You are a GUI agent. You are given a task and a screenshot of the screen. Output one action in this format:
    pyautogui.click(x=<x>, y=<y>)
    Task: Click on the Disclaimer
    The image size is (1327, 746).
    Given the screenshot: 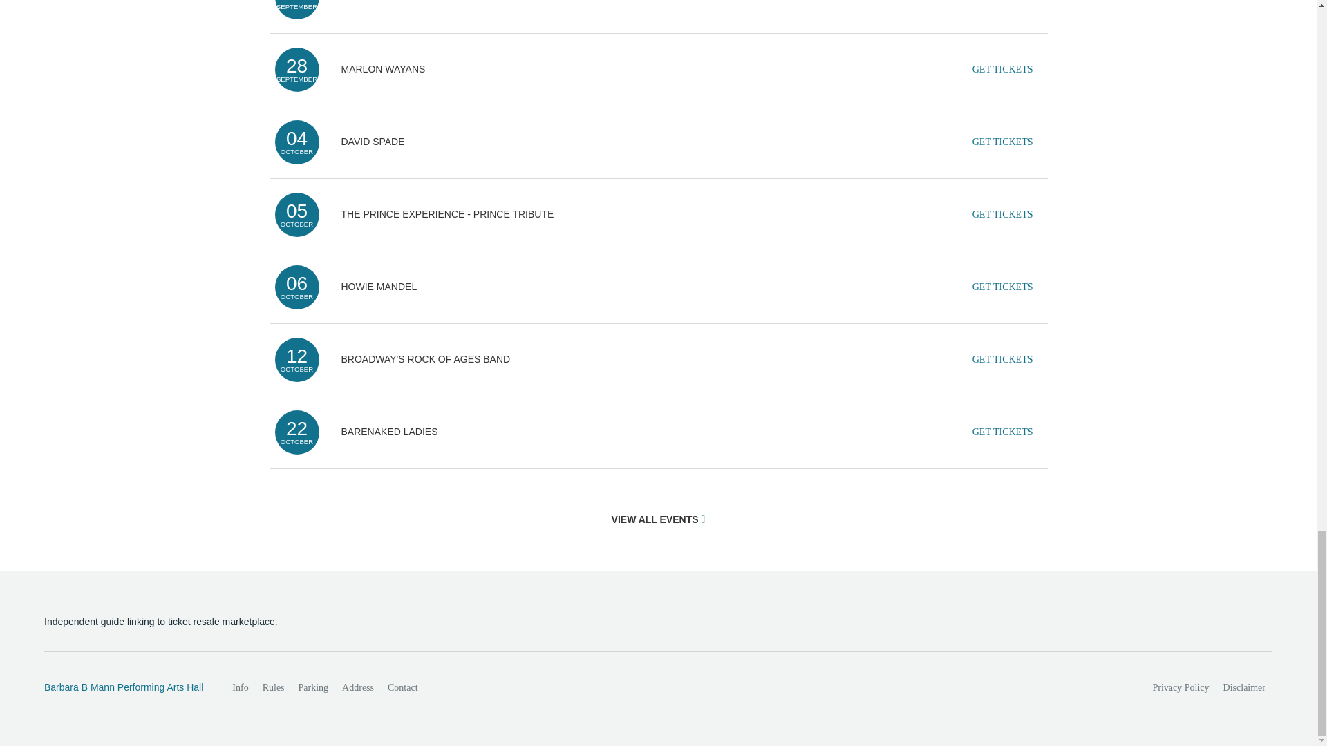 What is the action you would take?
    pyautogui.click(x=1244, y=688)
    